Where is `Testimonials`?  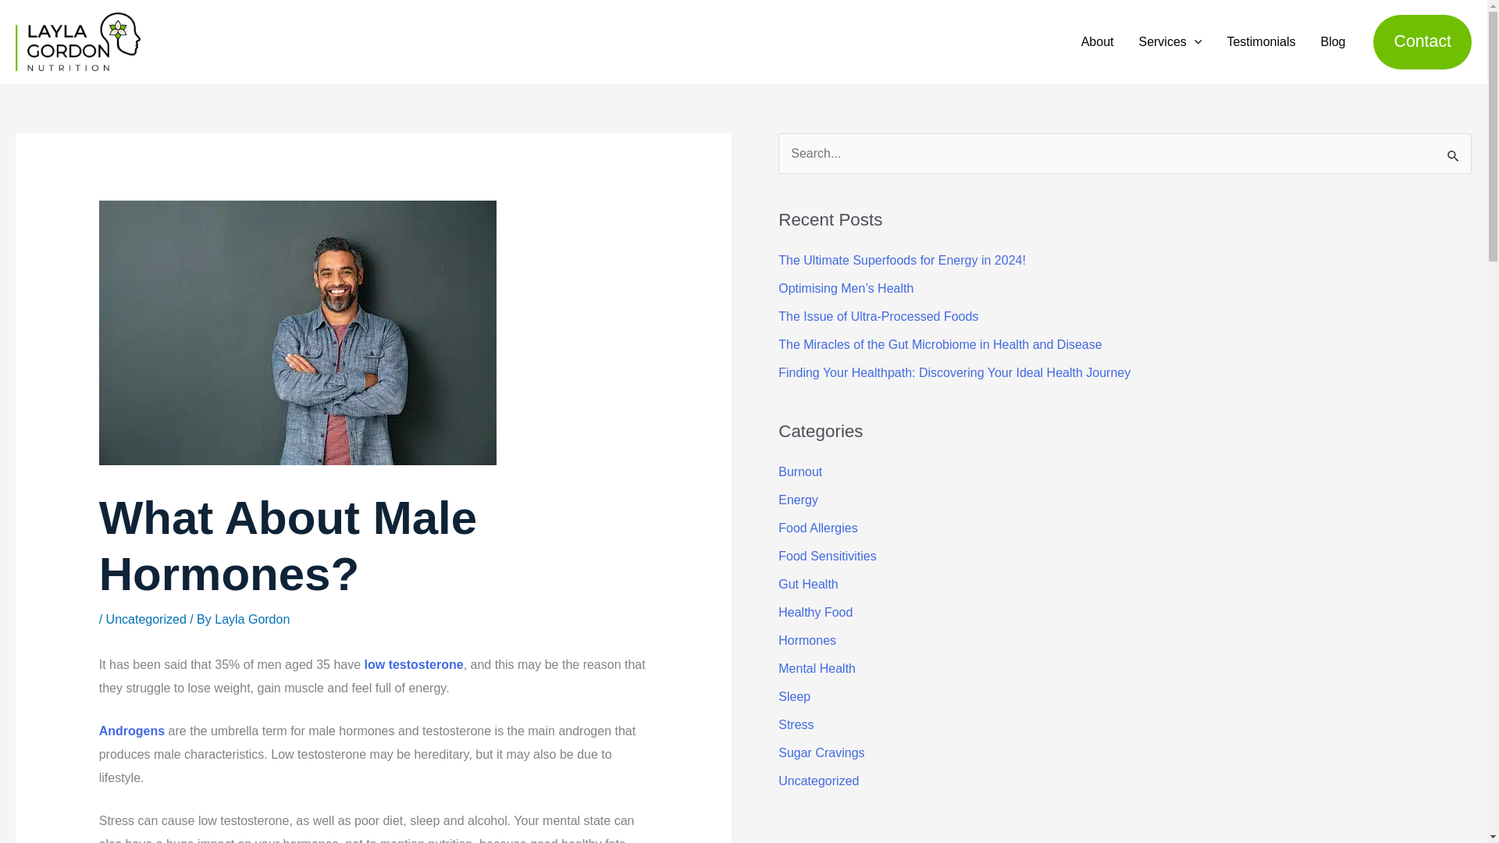 Testimonials is located at coordinates (1260, 42).